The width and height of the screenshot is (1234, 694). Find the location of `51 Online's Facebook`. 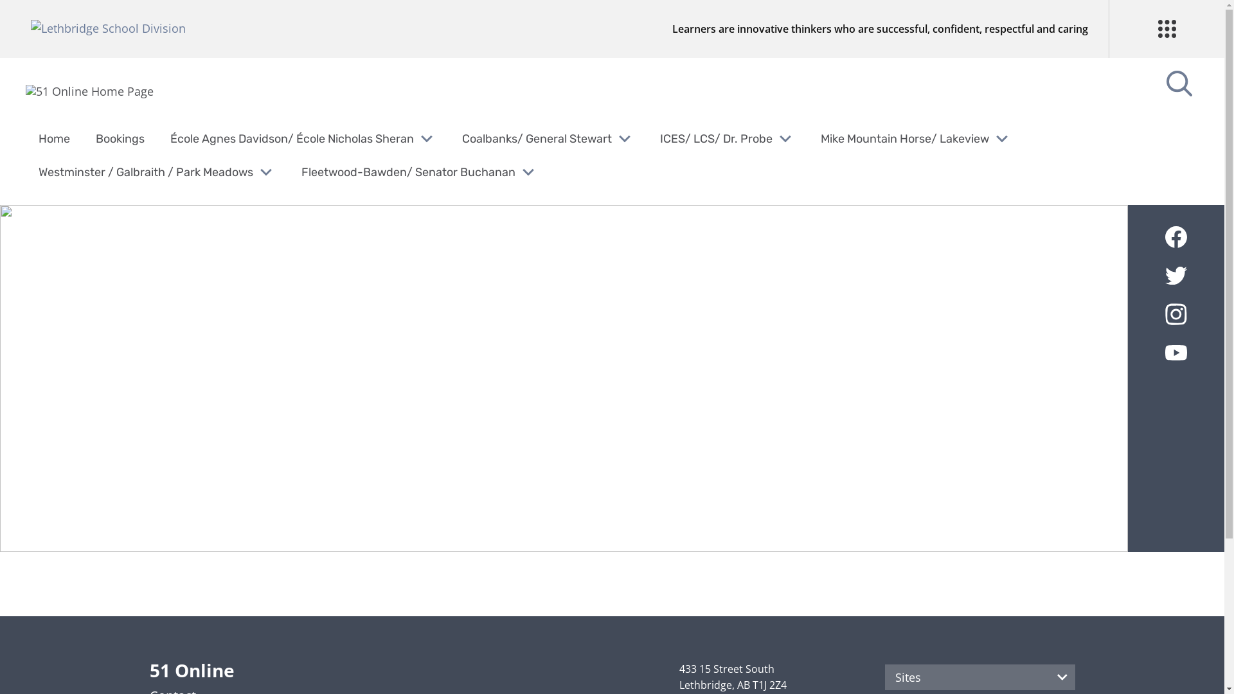

51 Online's Facebook is located at coordinates (1176, 236).